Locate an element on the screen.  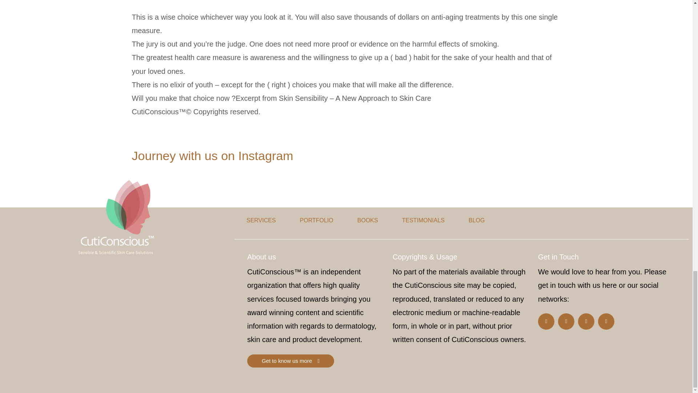
Get to know us more is located at coordinates (290, 361).